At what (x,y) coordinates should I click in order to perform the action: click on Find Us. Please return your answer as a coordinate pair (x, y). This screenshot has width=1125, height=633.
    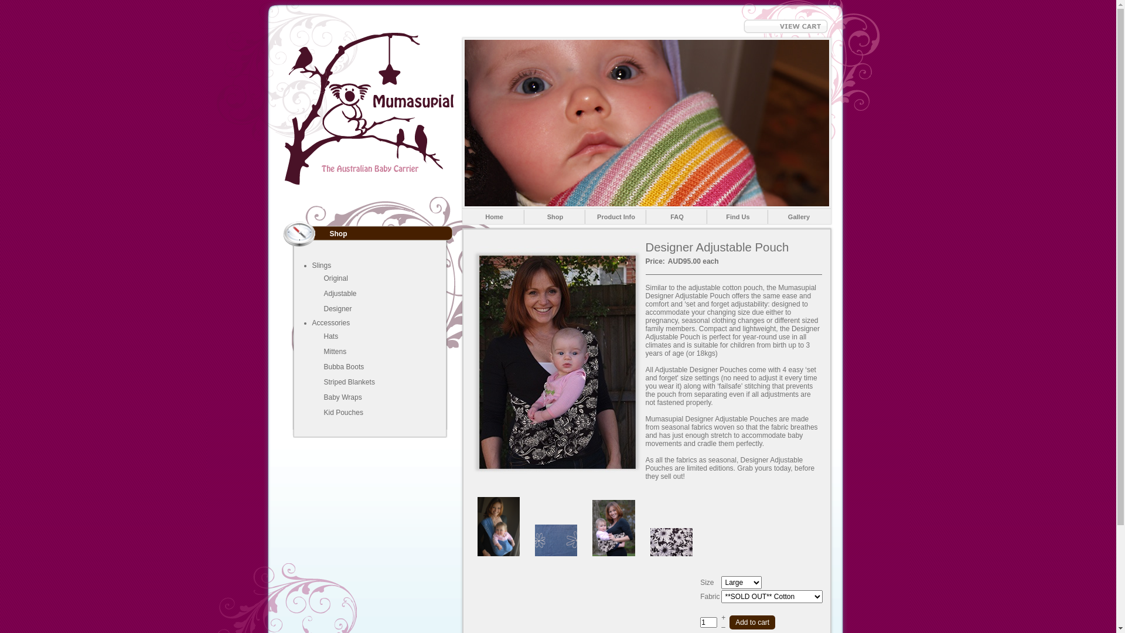
    Looking at the image, I should click on (738, 218).